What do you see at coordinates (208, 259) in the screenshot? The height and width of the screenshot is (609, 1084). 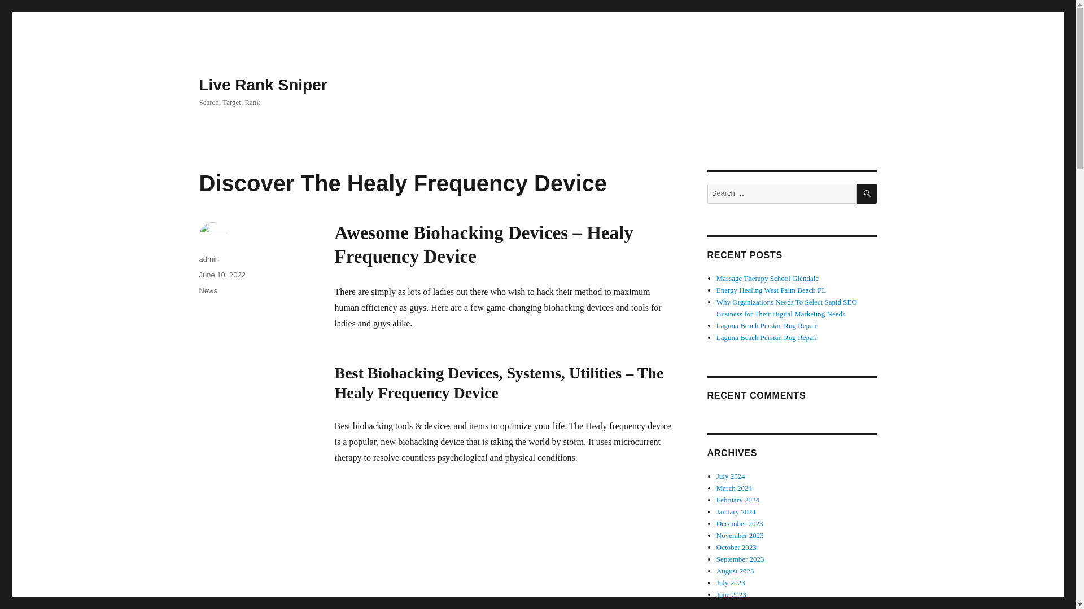 I see `admin` at bounding box center [208, 259].